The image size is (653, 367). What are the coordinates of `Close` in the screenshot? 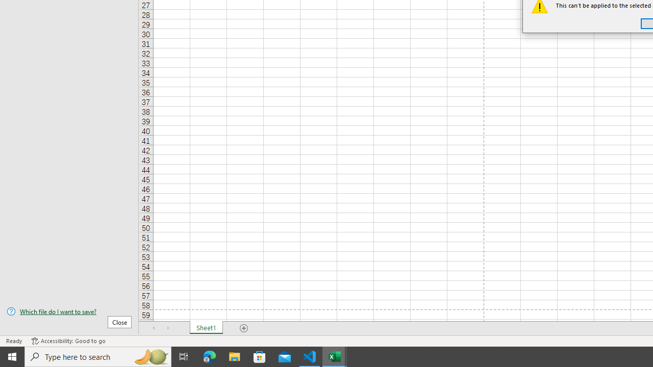 It's located at (119, 322).